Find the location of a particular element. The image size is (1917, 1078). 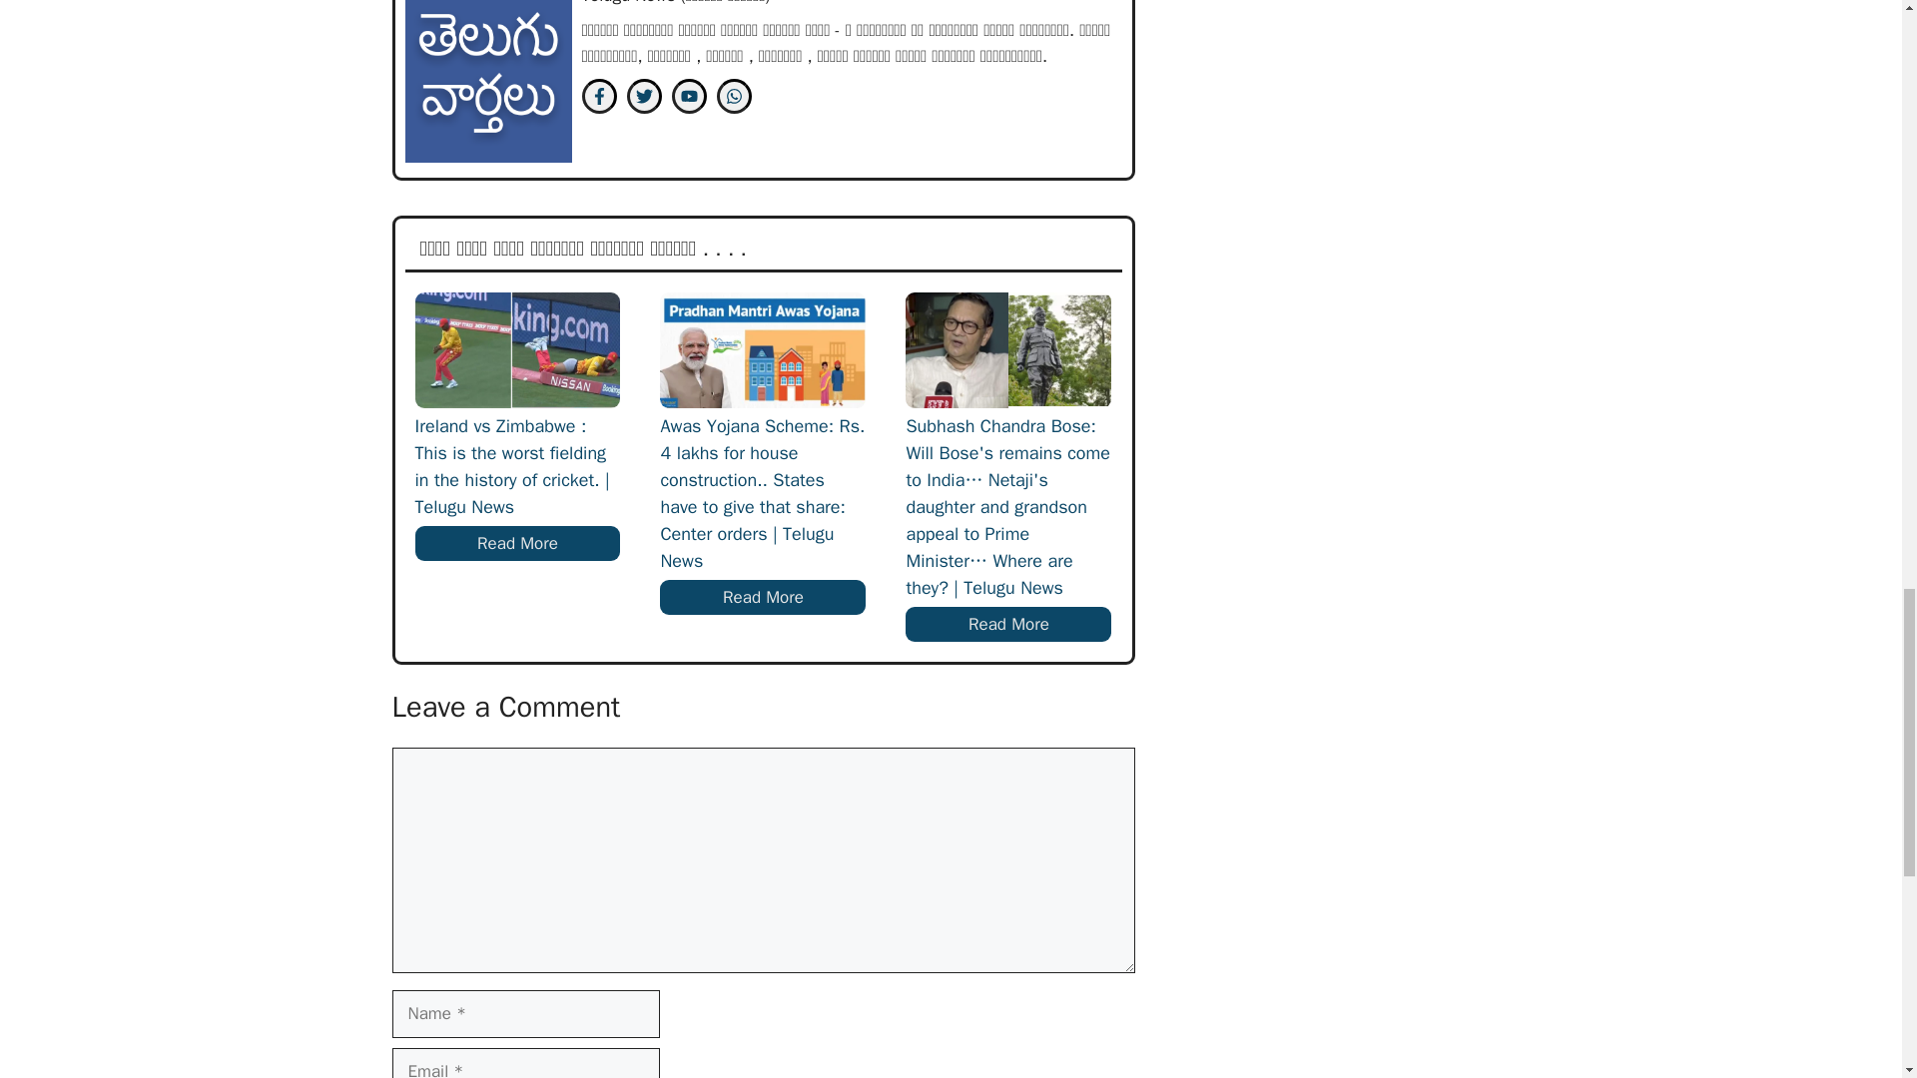

unnamed is located at coordinates (487, 82).